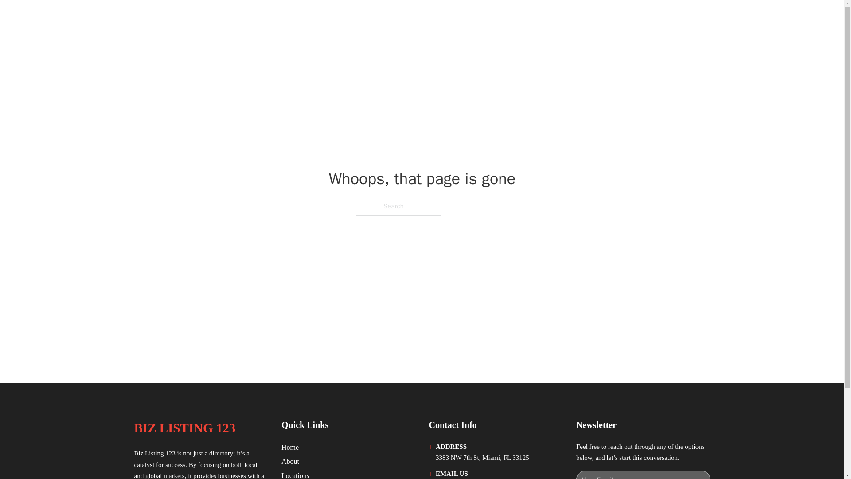 The height and width of the screenshot is (479, 851). Describe the element at coordinates (190, 19) in the screenshot. I see `BIZ LISTING 123` at that location.